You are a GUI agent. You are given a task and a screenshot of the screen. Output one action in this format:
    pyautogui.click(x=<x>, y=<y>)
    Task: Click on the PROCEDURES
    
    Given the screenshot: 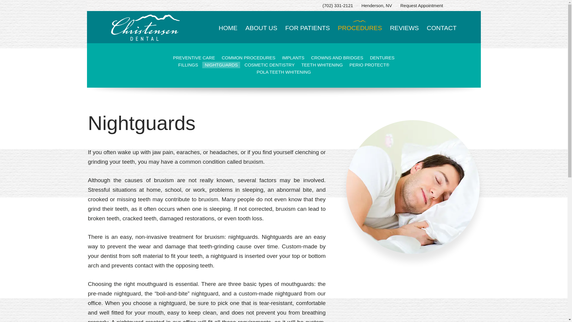 What is the action you would take?
    pyautogui.click(x=360, y=32)
    